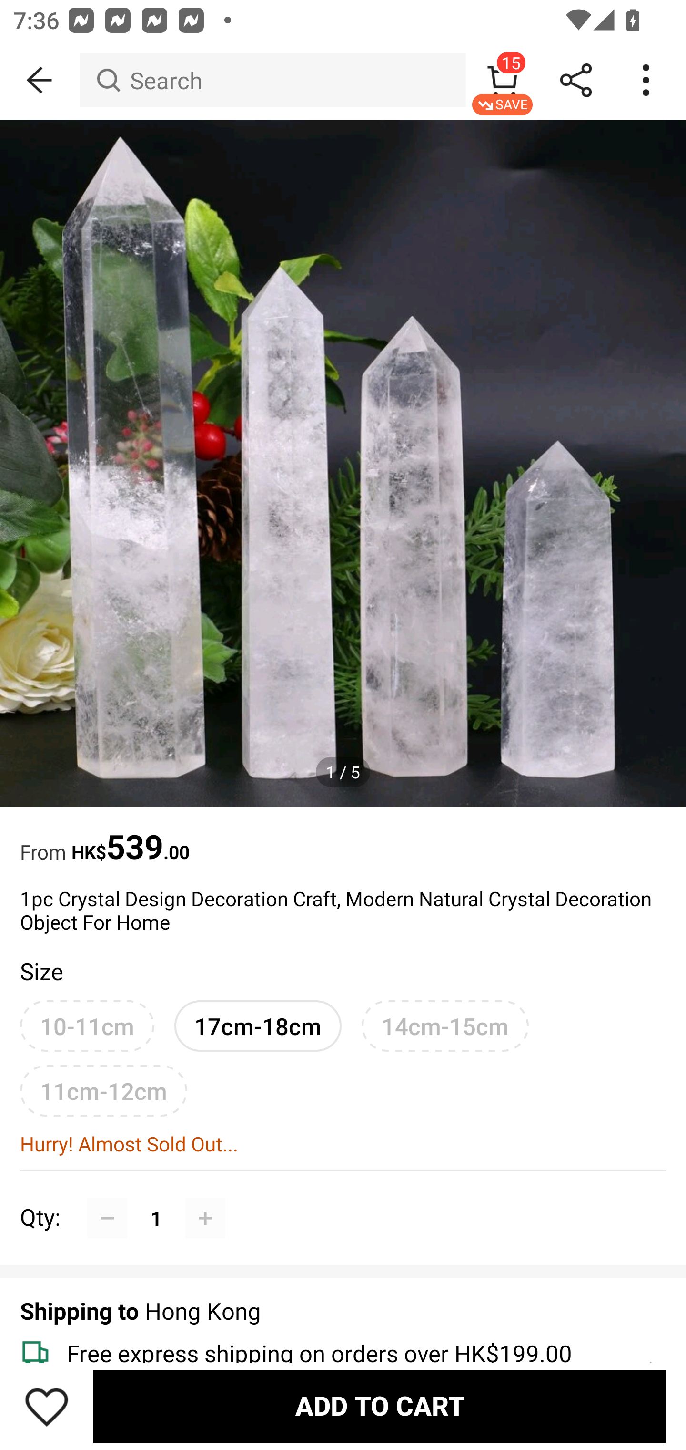  What do you see at coordinates (272, 80) in the screenshot?
I see `Search` at bounding box center [272, 80].